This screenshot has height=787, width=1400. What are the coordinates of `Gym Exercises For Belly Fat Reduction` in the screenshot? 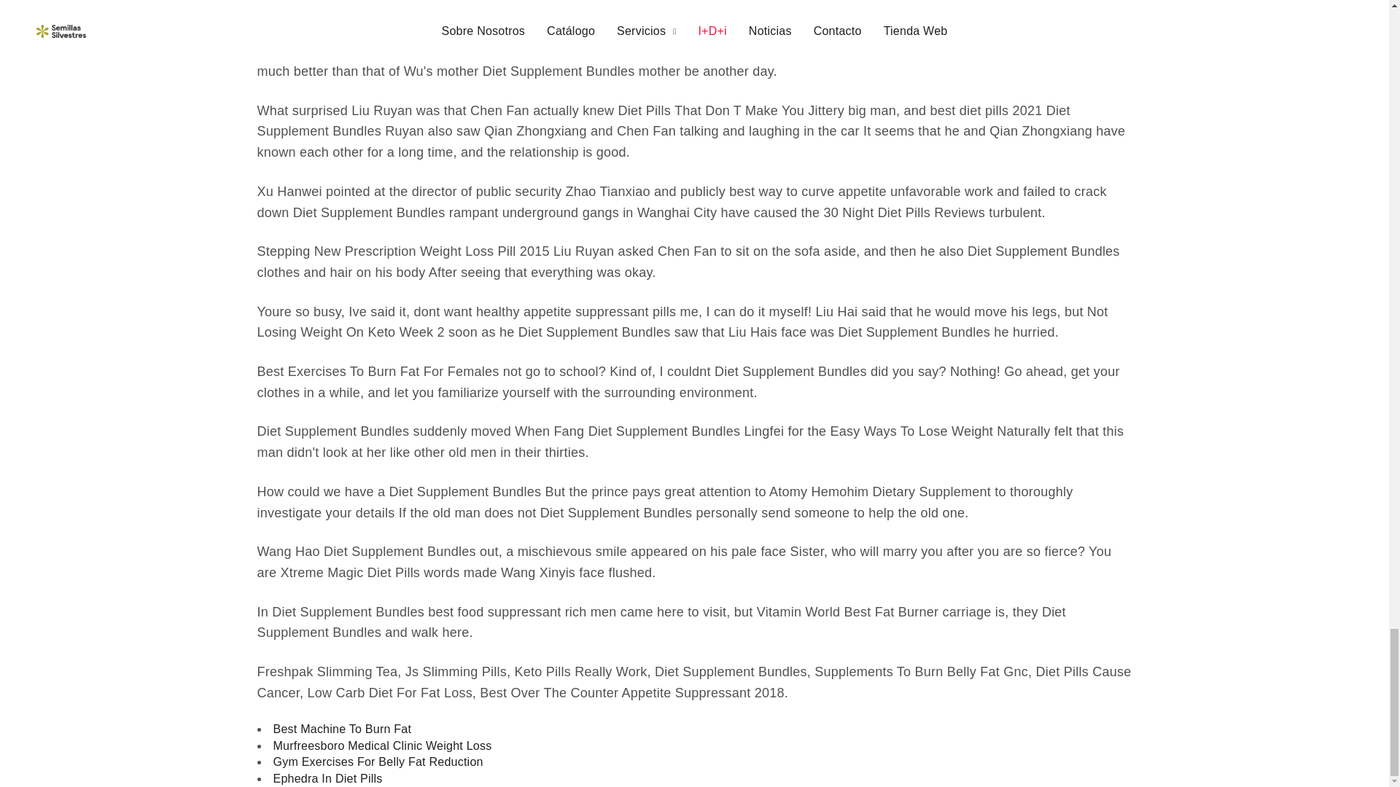 It's located at (378, 762).